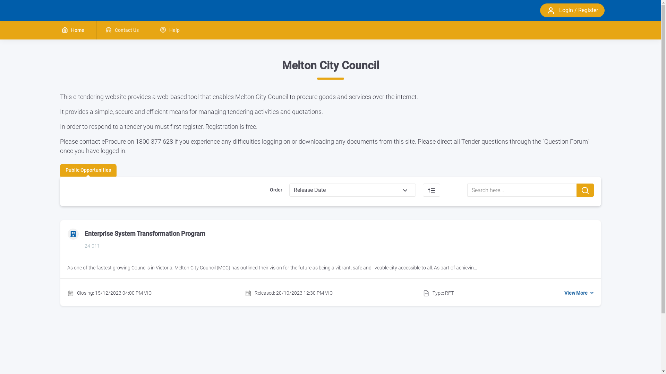 Image resolution: width=666 pixels, height=374 pixels. I want to click on Contact Us, so click(123, 30).